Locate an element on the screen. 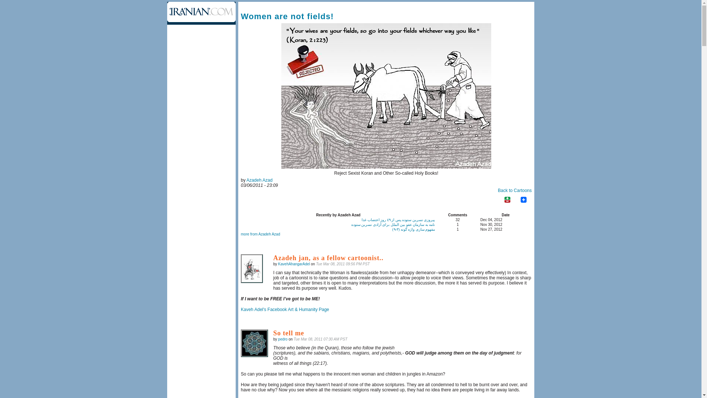 Image resolution: width=707 pixels, height=398 pixels. back to cartoons is located at coordinates (386, 96).